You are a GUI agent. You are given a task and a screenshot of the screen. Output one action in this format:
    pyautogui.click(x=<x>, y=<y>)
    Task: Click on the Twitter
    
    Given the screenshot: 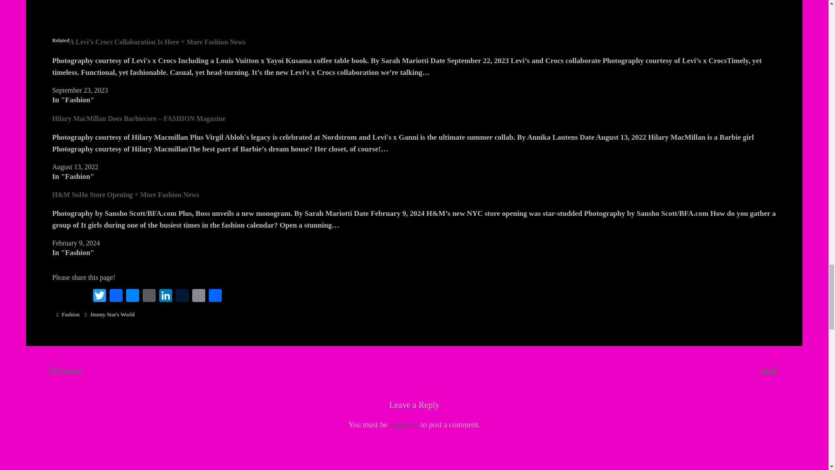 What is the action you would take?
    pyautogui.click(x=99, y=295)
    